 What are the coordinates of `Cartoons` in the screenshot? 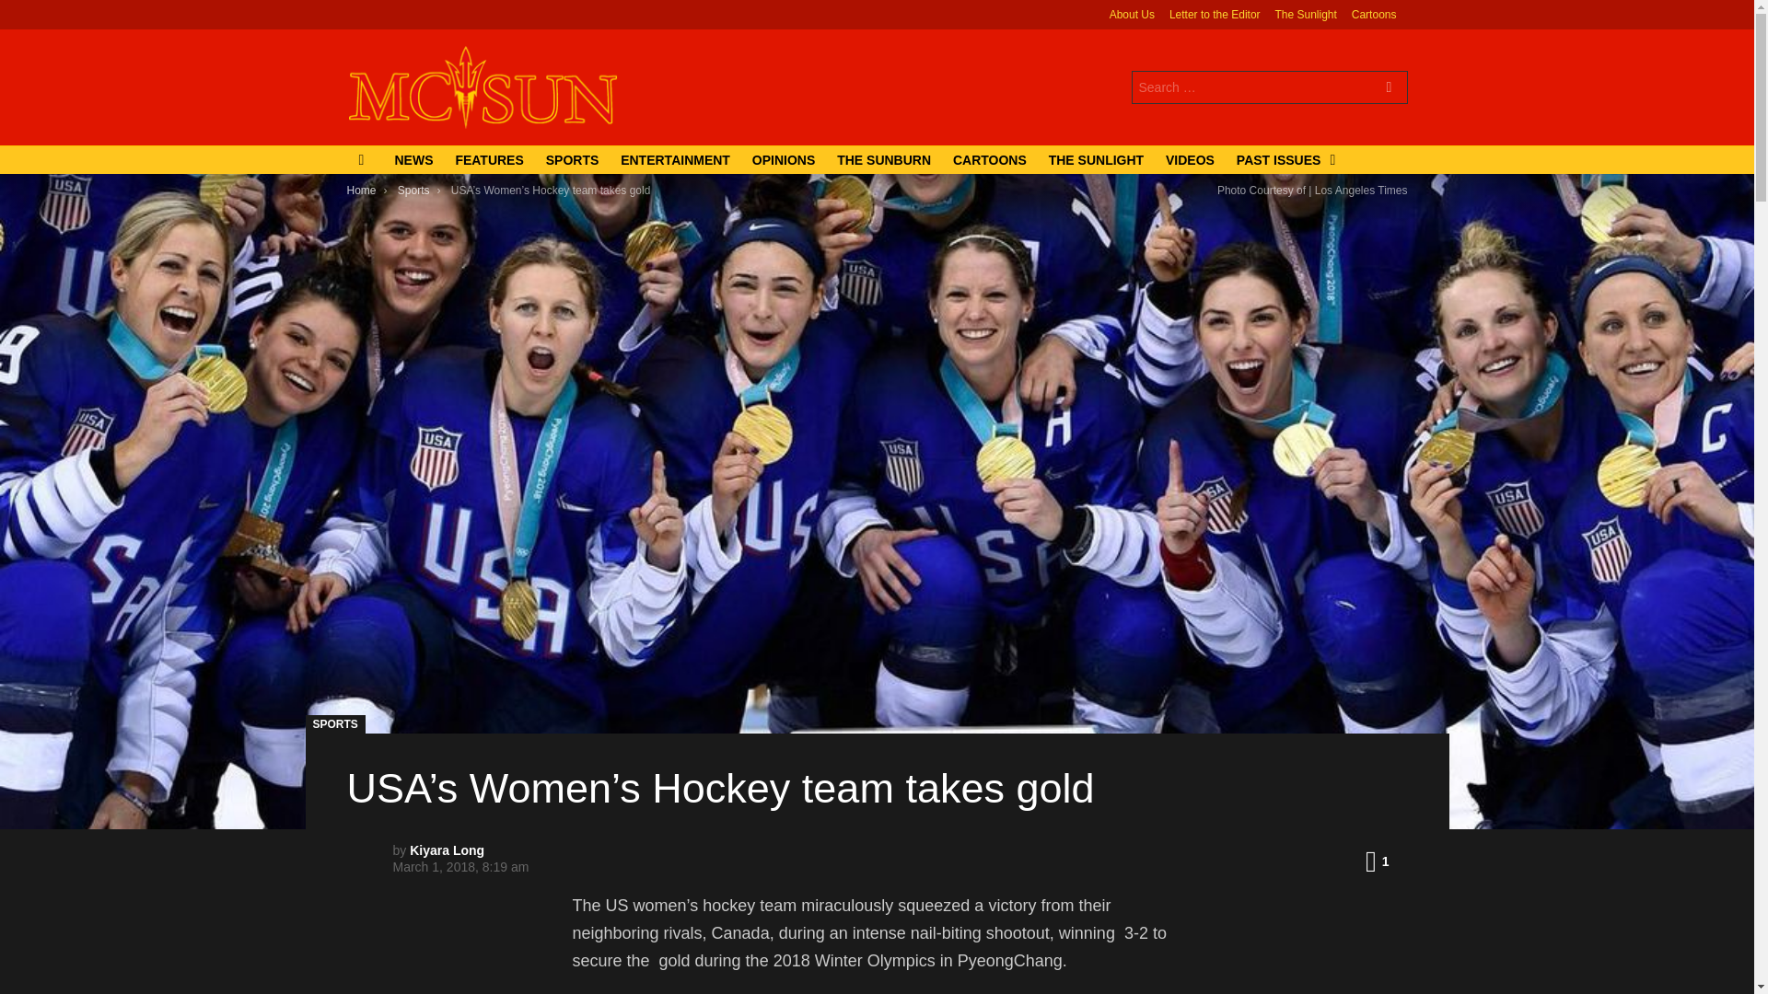 It's located at (1374, 15).